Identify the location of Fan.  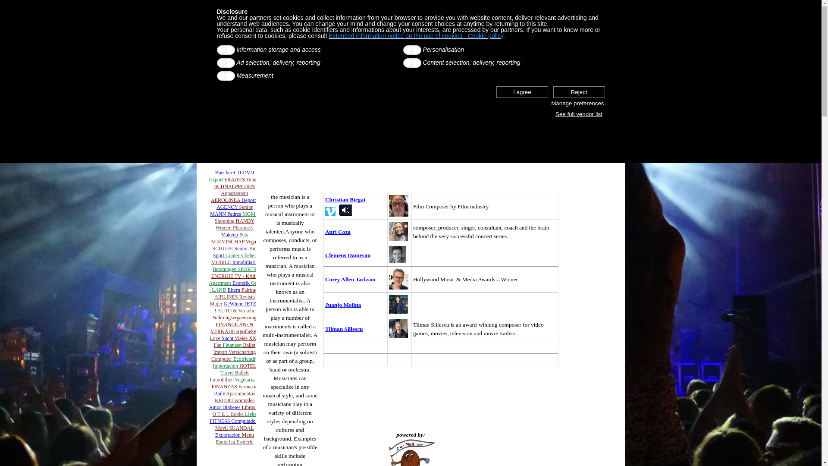
(218, 345).